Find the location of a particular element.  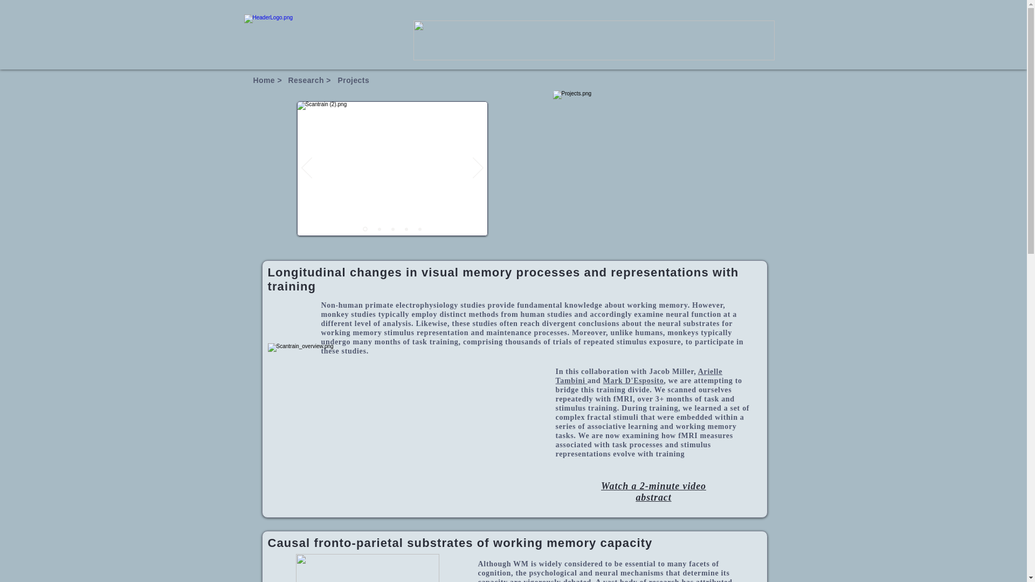

Scantrain.png is located at coordinates (405, 417).